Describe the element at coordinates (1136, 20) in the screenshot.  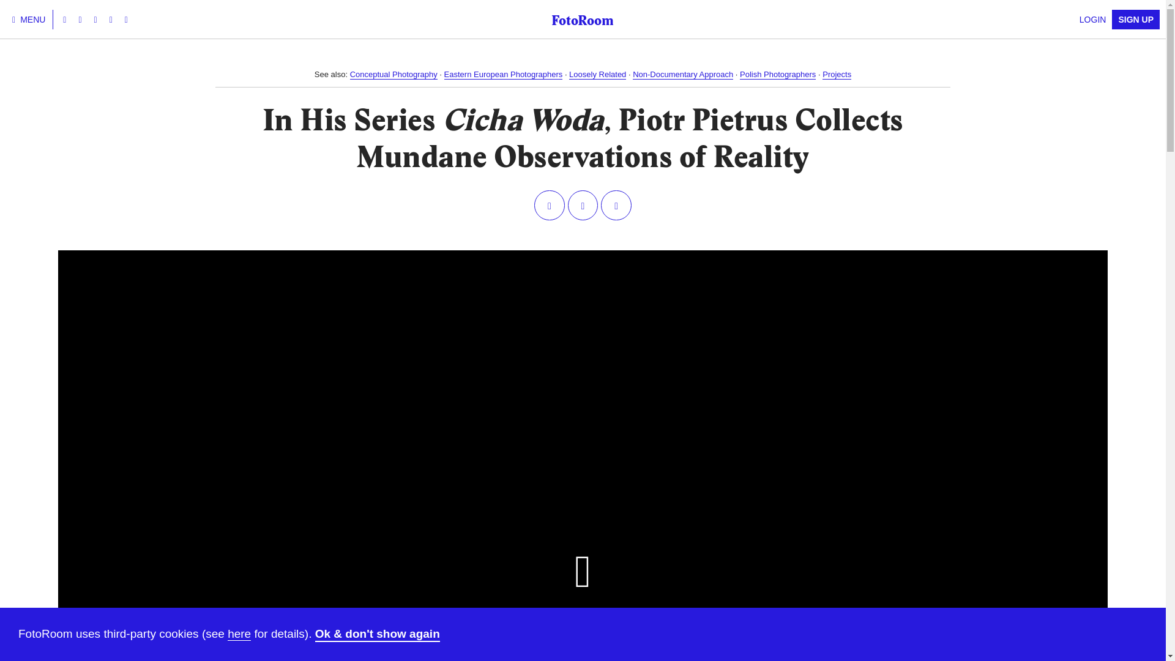
I see `SIGN UP` at that location.